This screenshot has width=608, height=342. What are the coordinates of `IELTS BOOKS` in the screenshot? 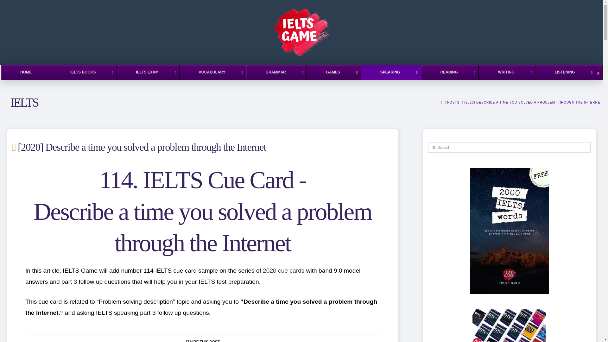 It's located at (83, 72).